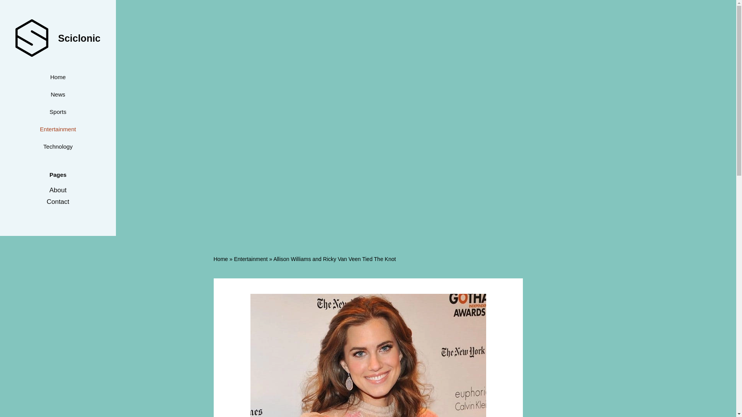 The width and height of the screenshot is (742, 417). I want to click on Home, so click(57, 77).